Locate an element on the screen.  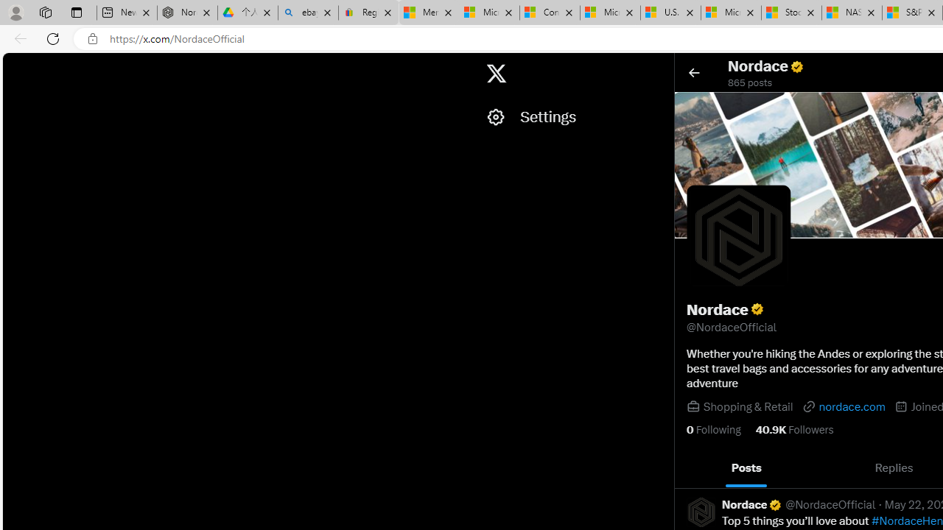
Nordace Verified account is located at coordinates (752, 505).